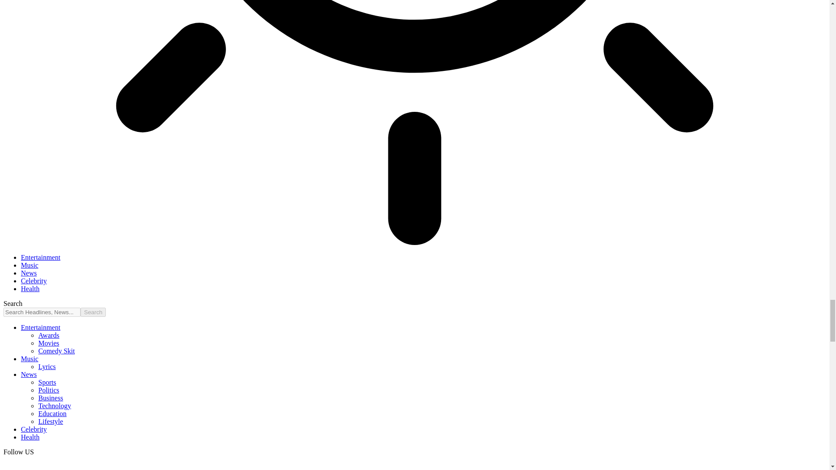 The height and width of the screenshot is (470, 836). What do you see at coordinates (34, 281) in the screenshot?
I see `Celebrity` at bounding box center [34, 281].